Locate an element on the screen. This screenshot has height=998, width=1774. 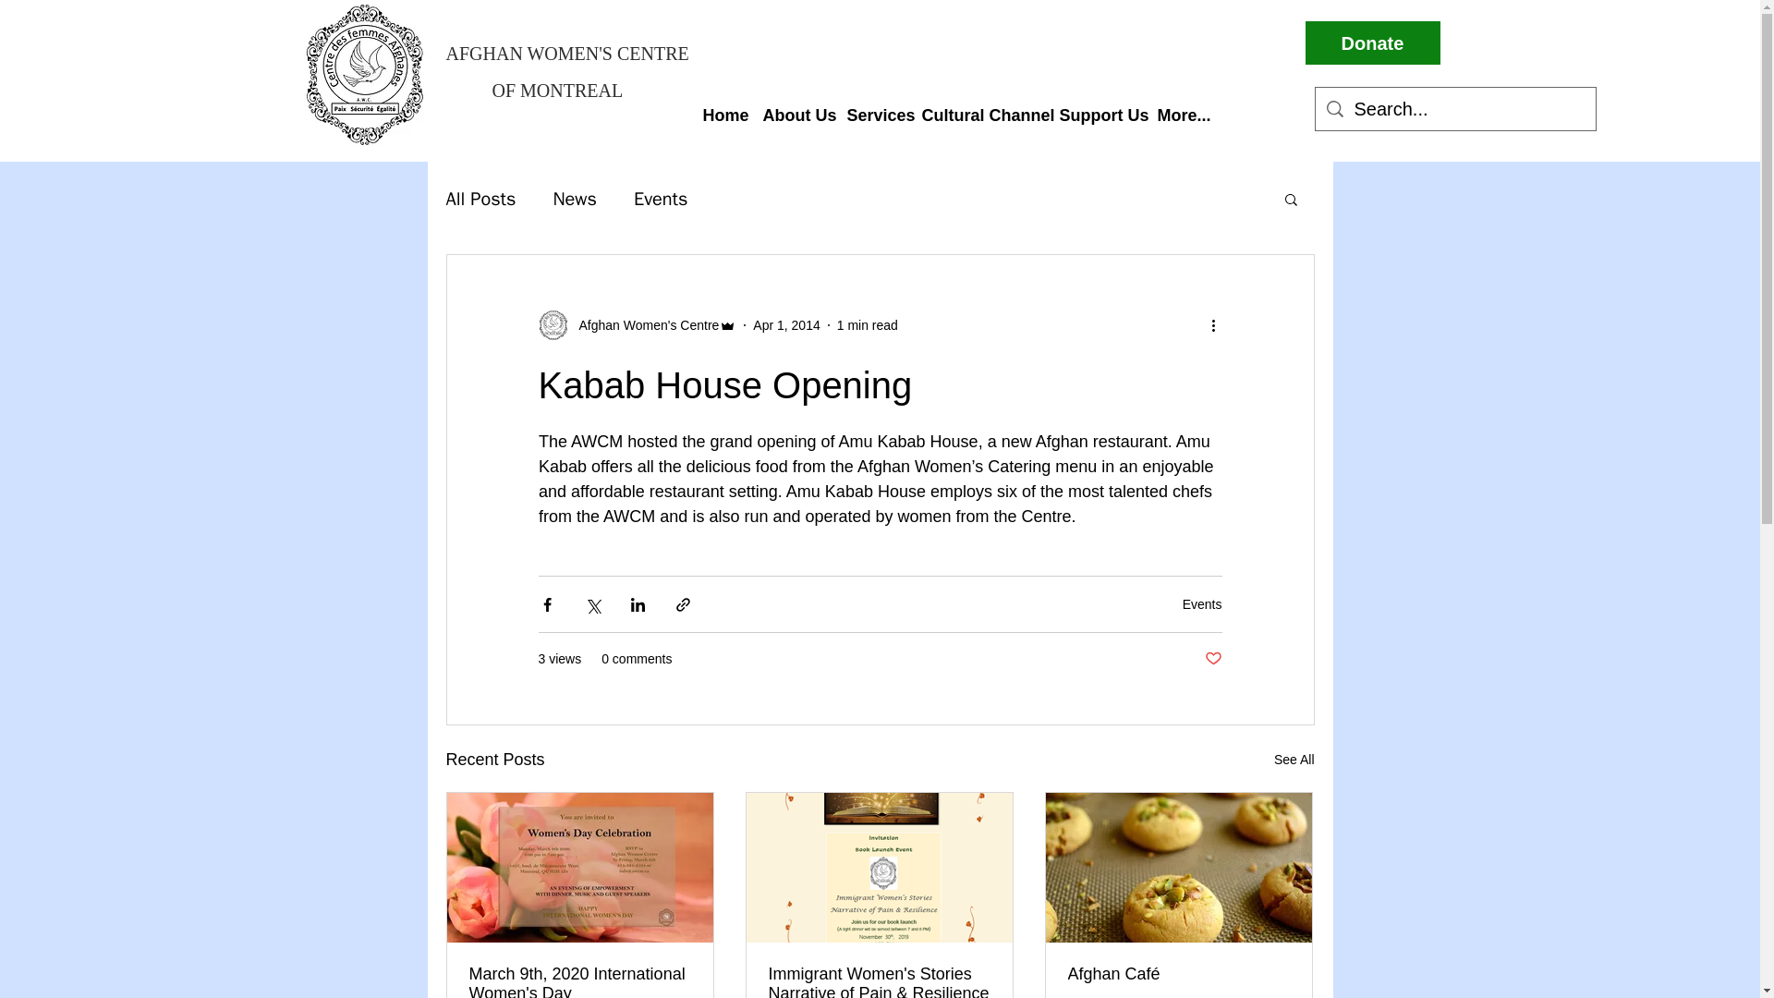
See All is located at coordinates (1294, 760).